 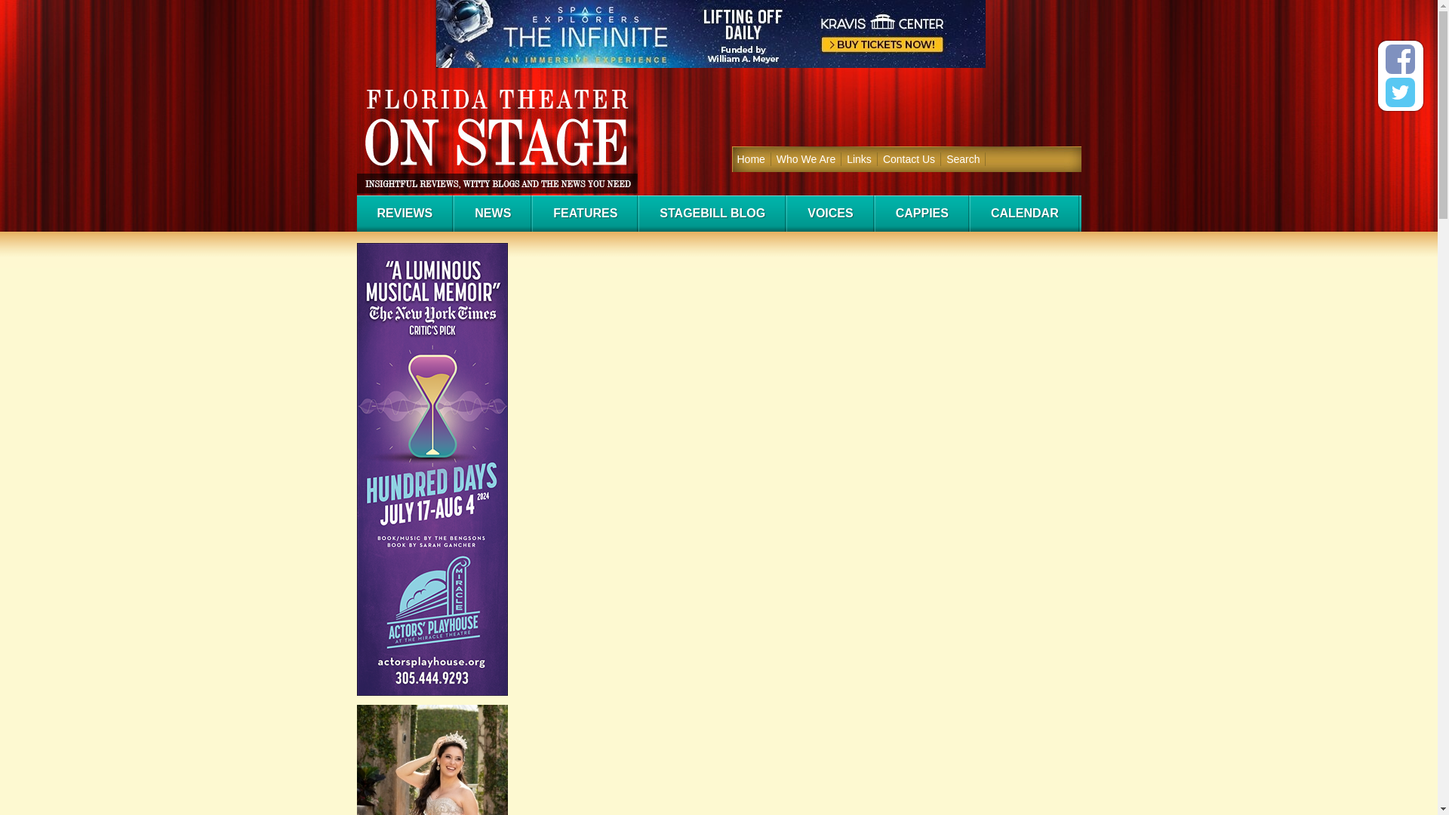 What do you see at coordinates (921, 213) in the screenshot?
I see `CAPPIES` at bounding box center [921, 213].